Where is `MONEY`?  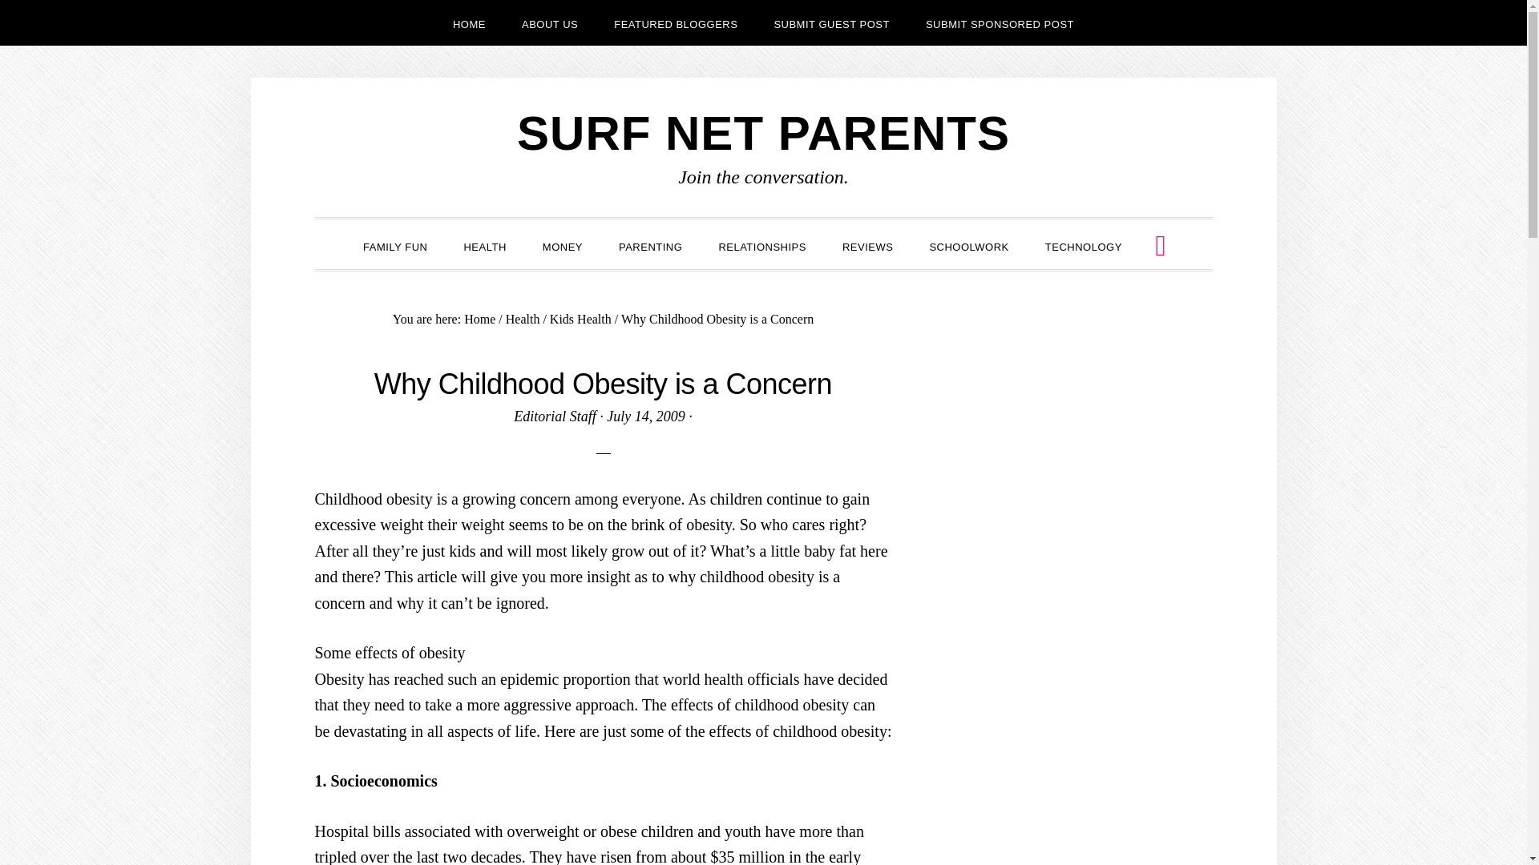
MONEY is located at coordinates (562, 245).